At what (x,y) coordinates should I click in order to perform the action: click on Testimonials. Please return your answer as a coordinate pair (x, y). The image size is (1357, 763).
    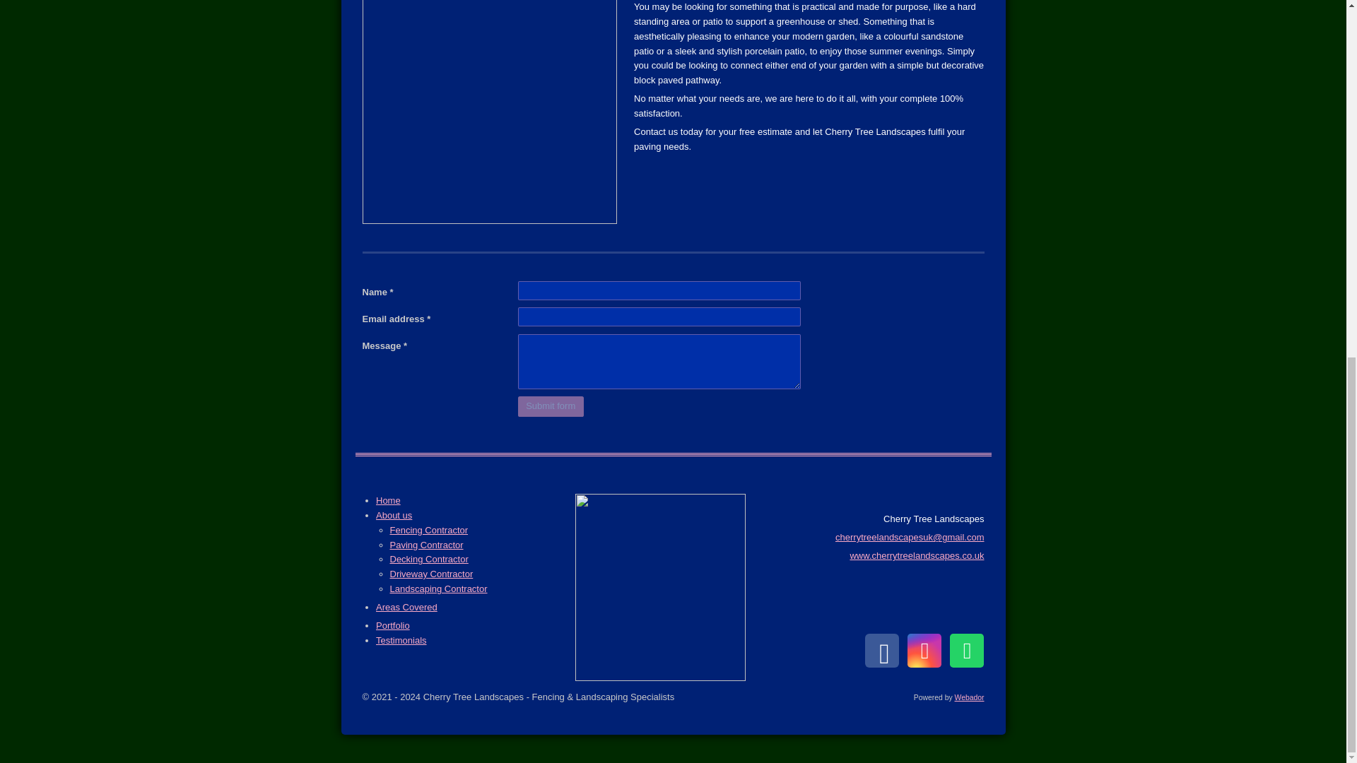
    Looking at the image, I should click on (401, 640).